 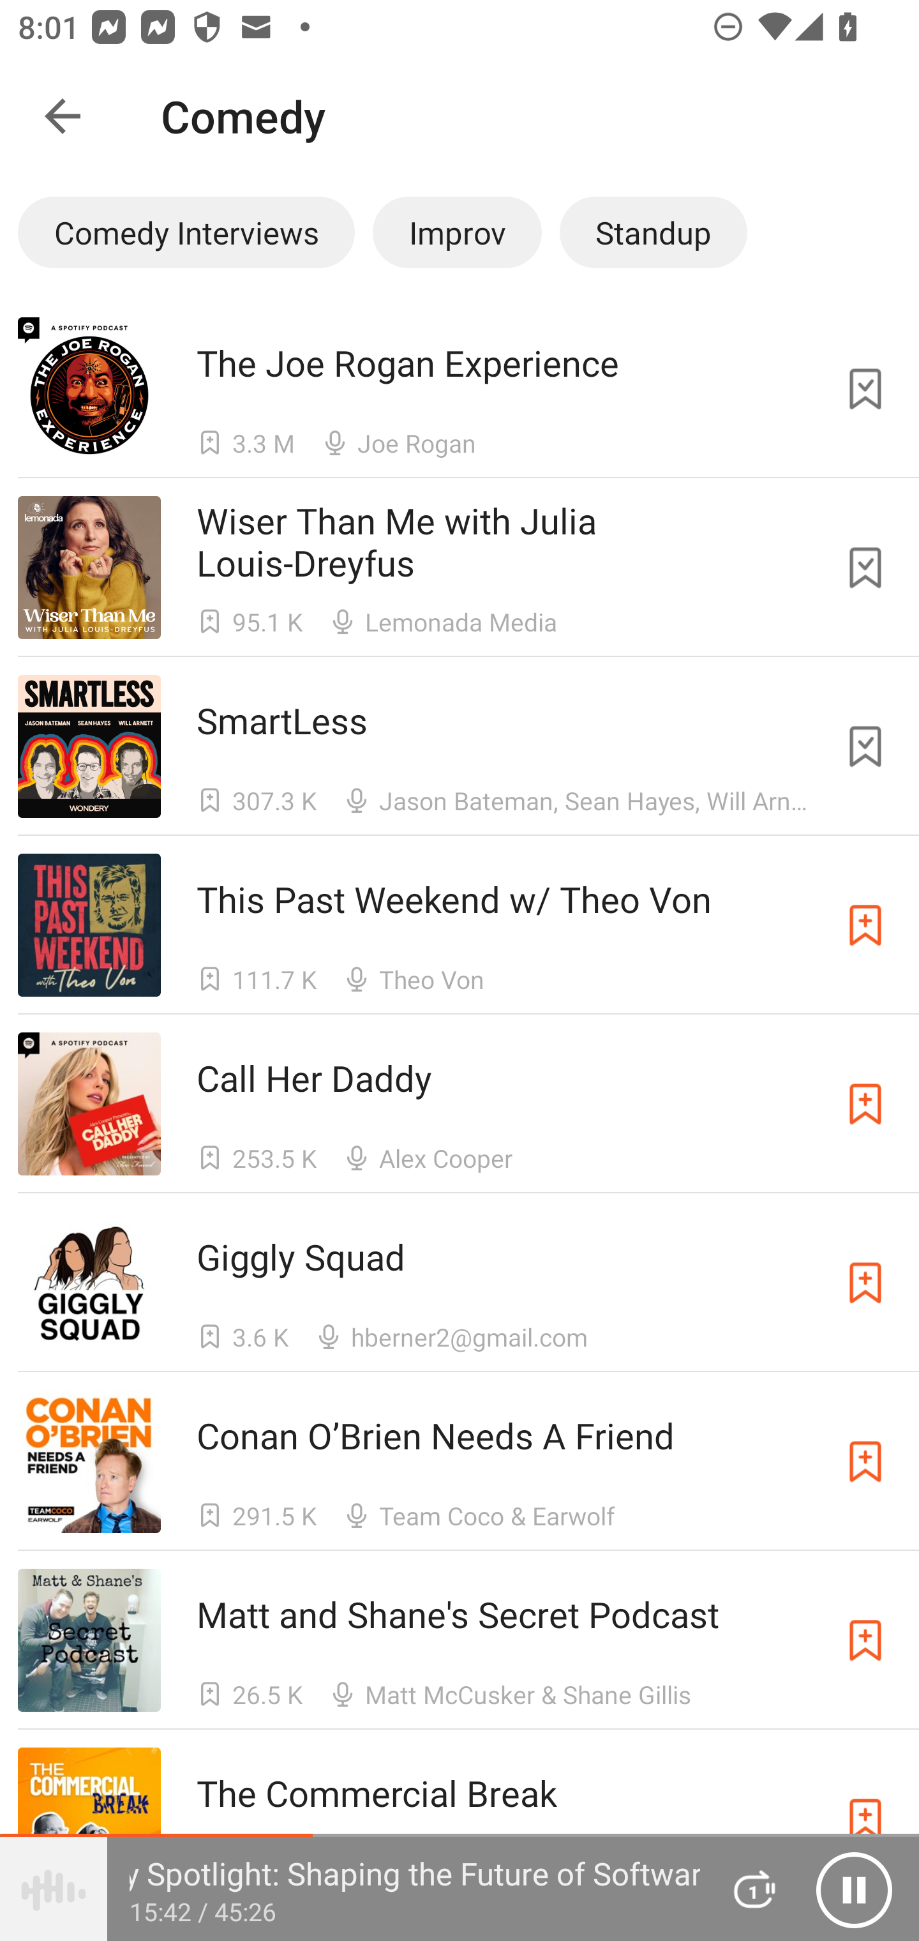 I want to click on Subscribe, so click(x=865, y=1640).